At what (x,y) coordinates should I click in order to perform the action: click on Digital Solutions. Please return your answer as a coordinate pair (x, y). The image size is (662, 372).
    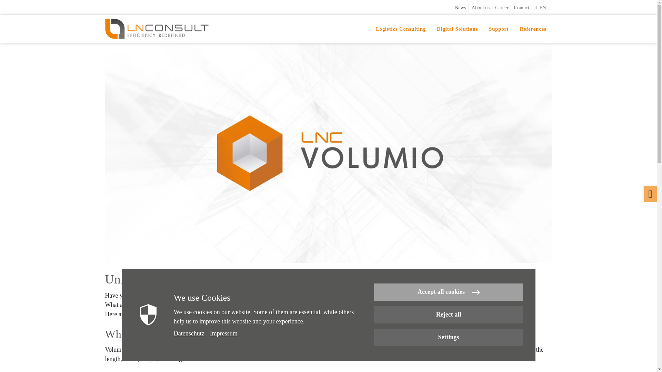
    Looking at the image, I should click on (457, 29).